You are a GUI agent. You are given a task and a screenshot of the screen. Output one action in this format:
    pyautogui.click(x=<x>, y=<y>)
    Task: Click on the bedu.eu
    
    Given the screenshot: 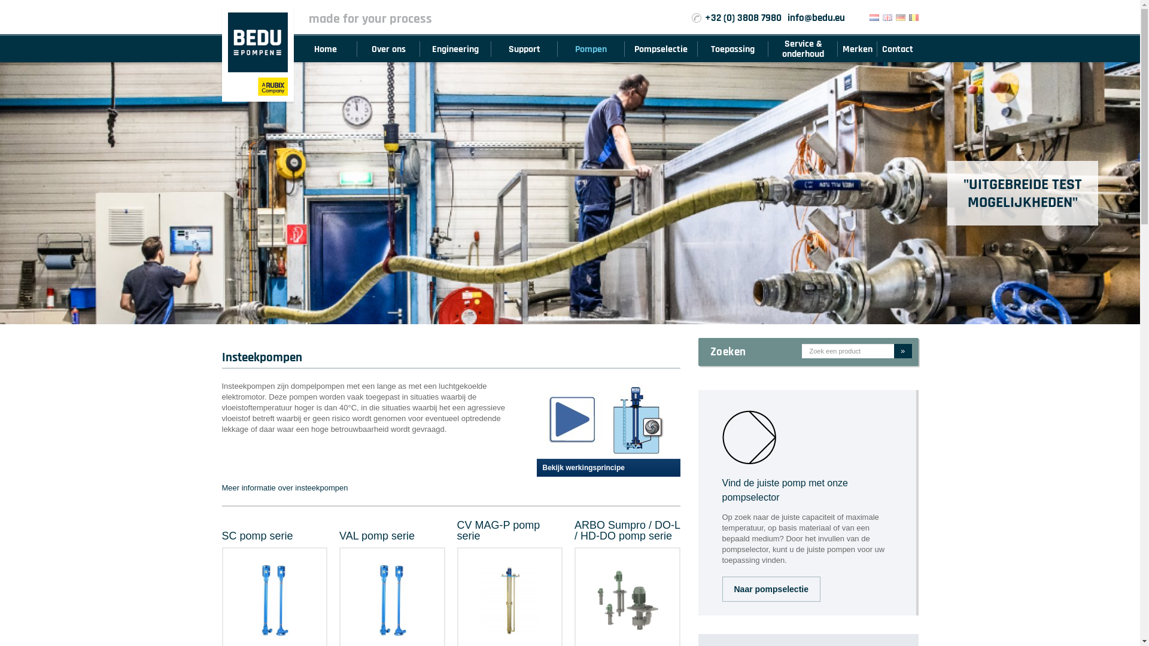 What is the action you would take?
    pyautogui.click(x=887, y=18)
    